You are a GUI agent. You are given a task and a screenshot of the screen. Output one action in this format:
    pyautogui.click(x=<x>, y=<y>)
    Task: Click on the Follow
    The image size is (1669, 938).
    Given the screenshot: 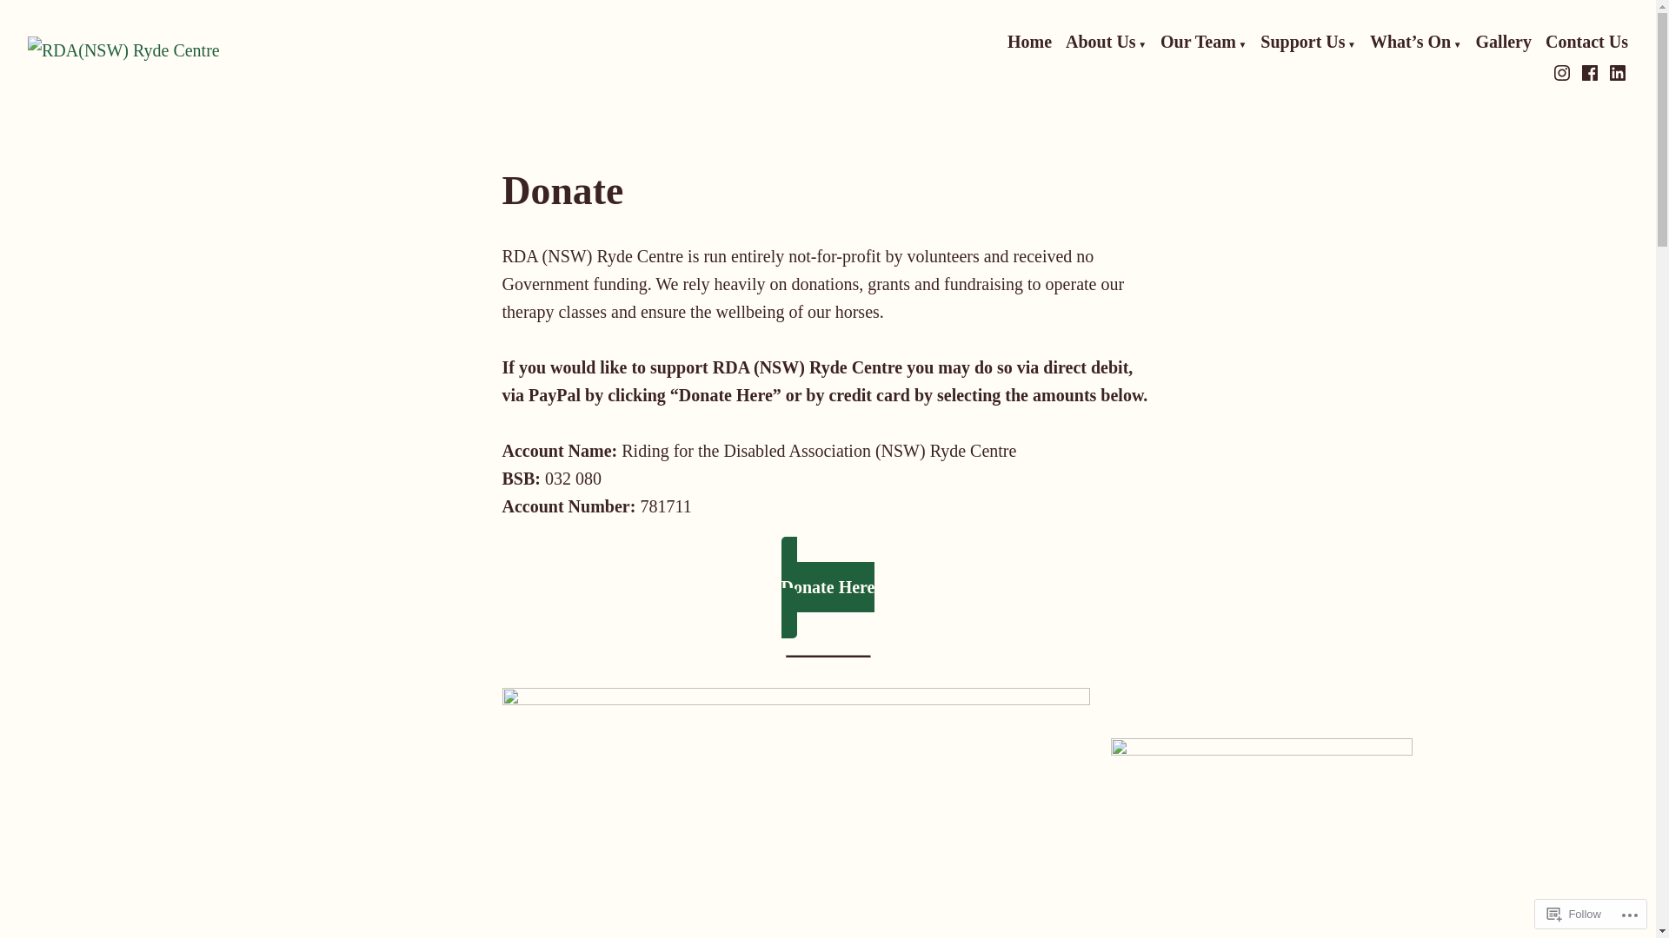 What is the action you would take?
    pyautogui.click(x=1574, y=914)
    